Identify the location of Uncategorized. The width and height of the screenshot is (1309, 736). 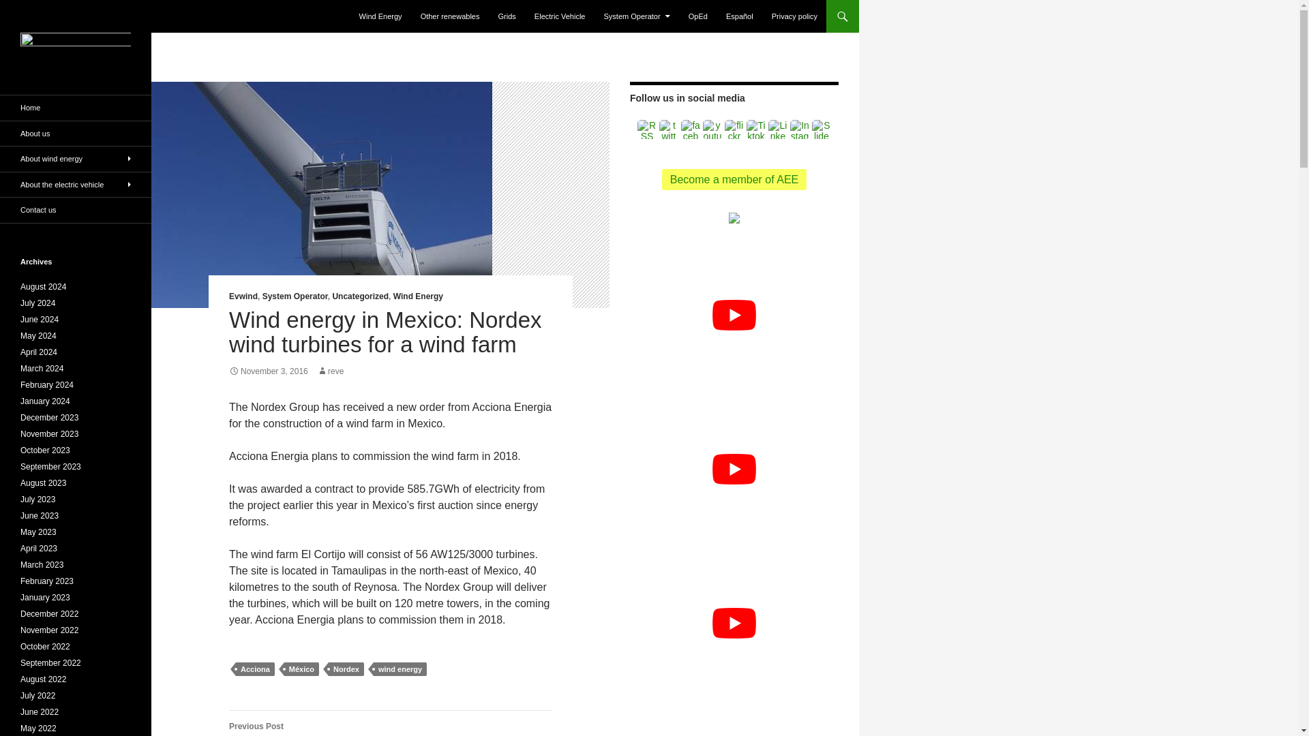
(360, 296).